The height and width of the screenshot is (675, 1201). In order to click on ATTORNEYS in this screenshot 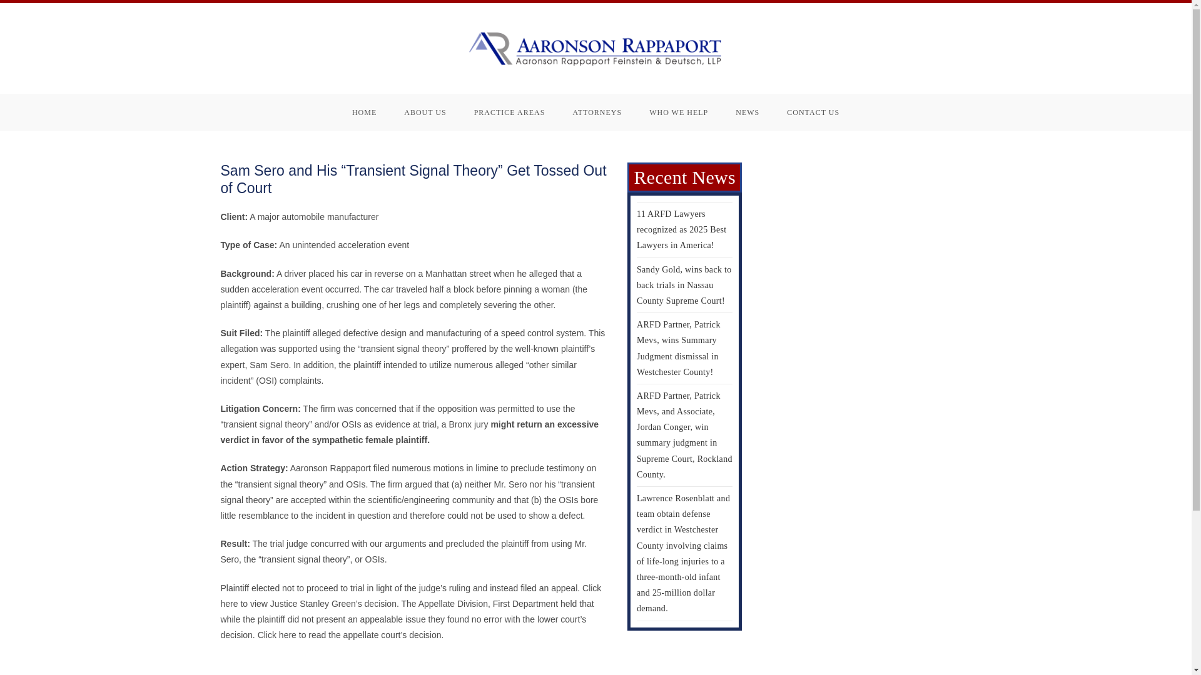, I will do `click(597, 112)`.